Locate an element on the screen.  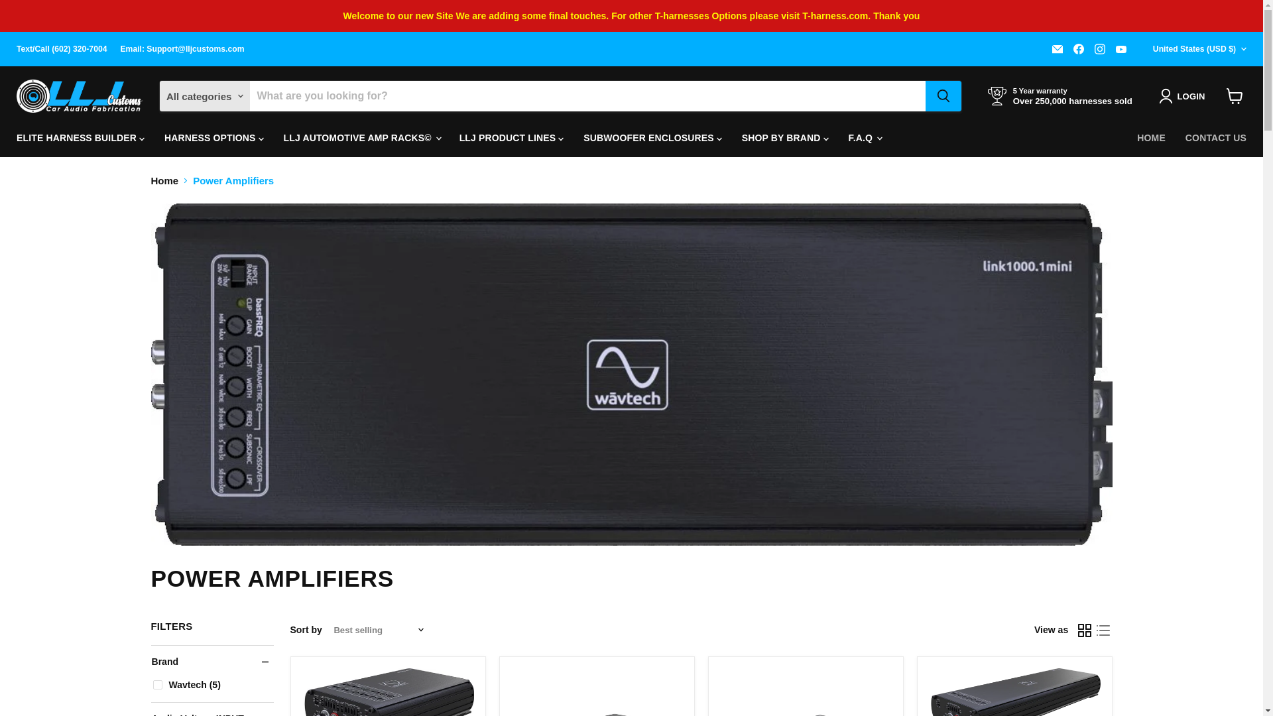
Facebook is located at coordinates (1078, 49).